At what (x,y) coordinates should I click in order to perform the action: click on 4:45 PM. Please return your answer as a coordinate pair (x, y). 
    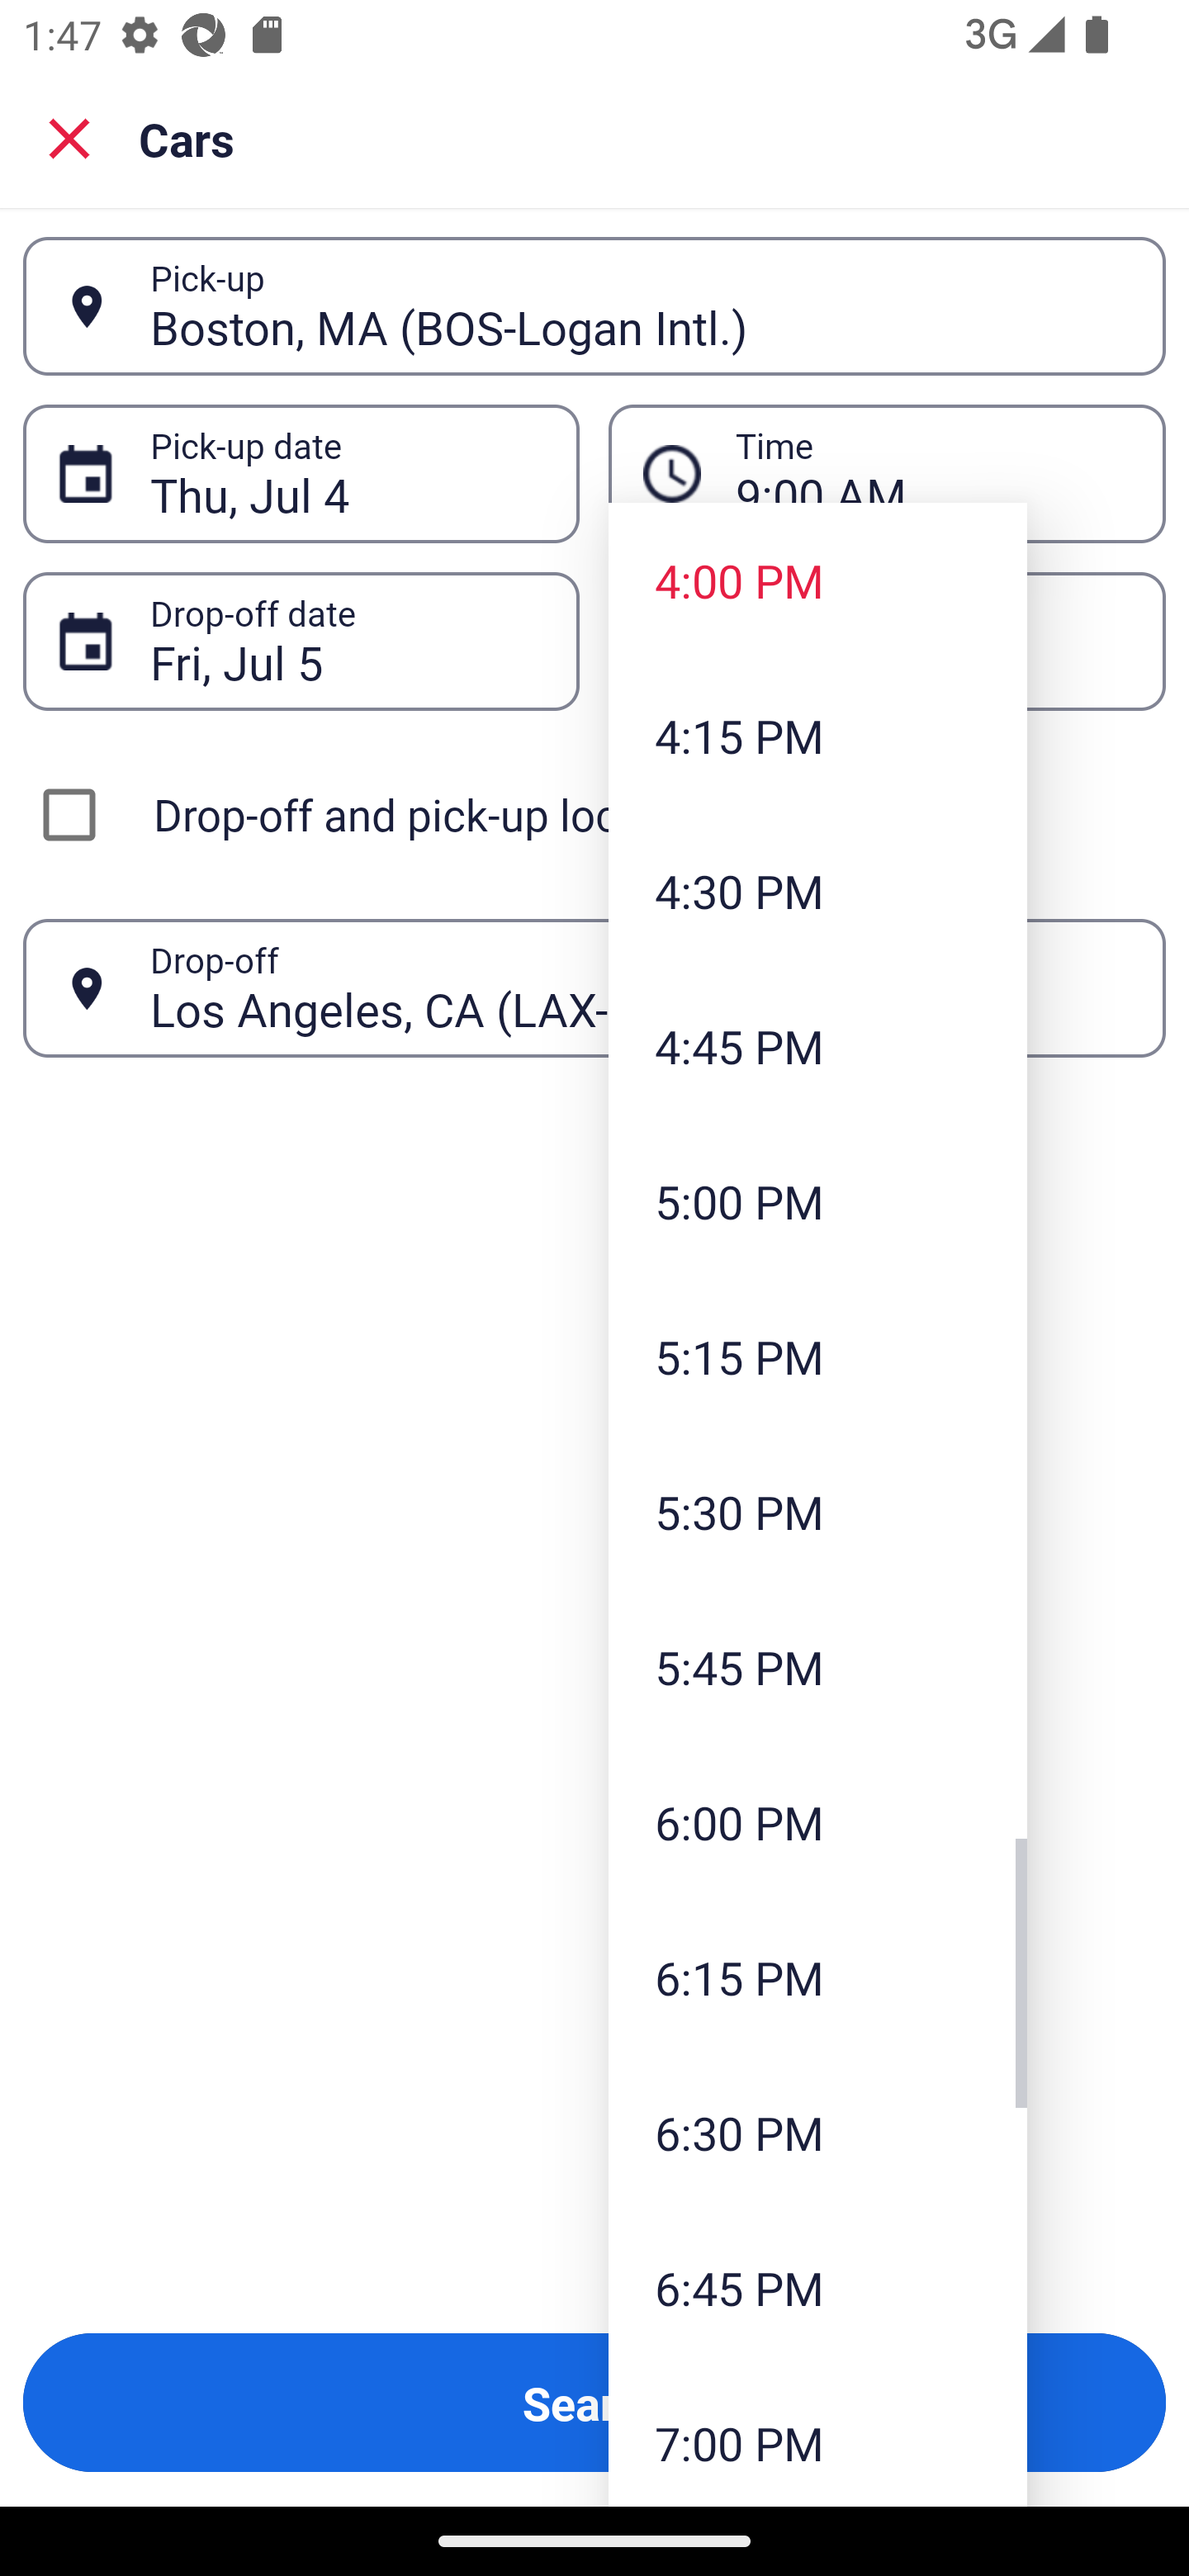
    Looking at the image, I should click on (817, 1045).